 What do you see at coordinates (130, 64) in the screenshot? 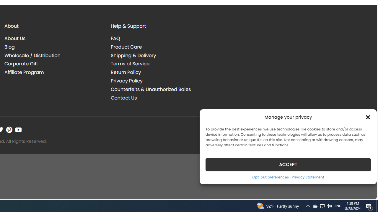
I see `Terms of Service` at bounding box center [130, 64].